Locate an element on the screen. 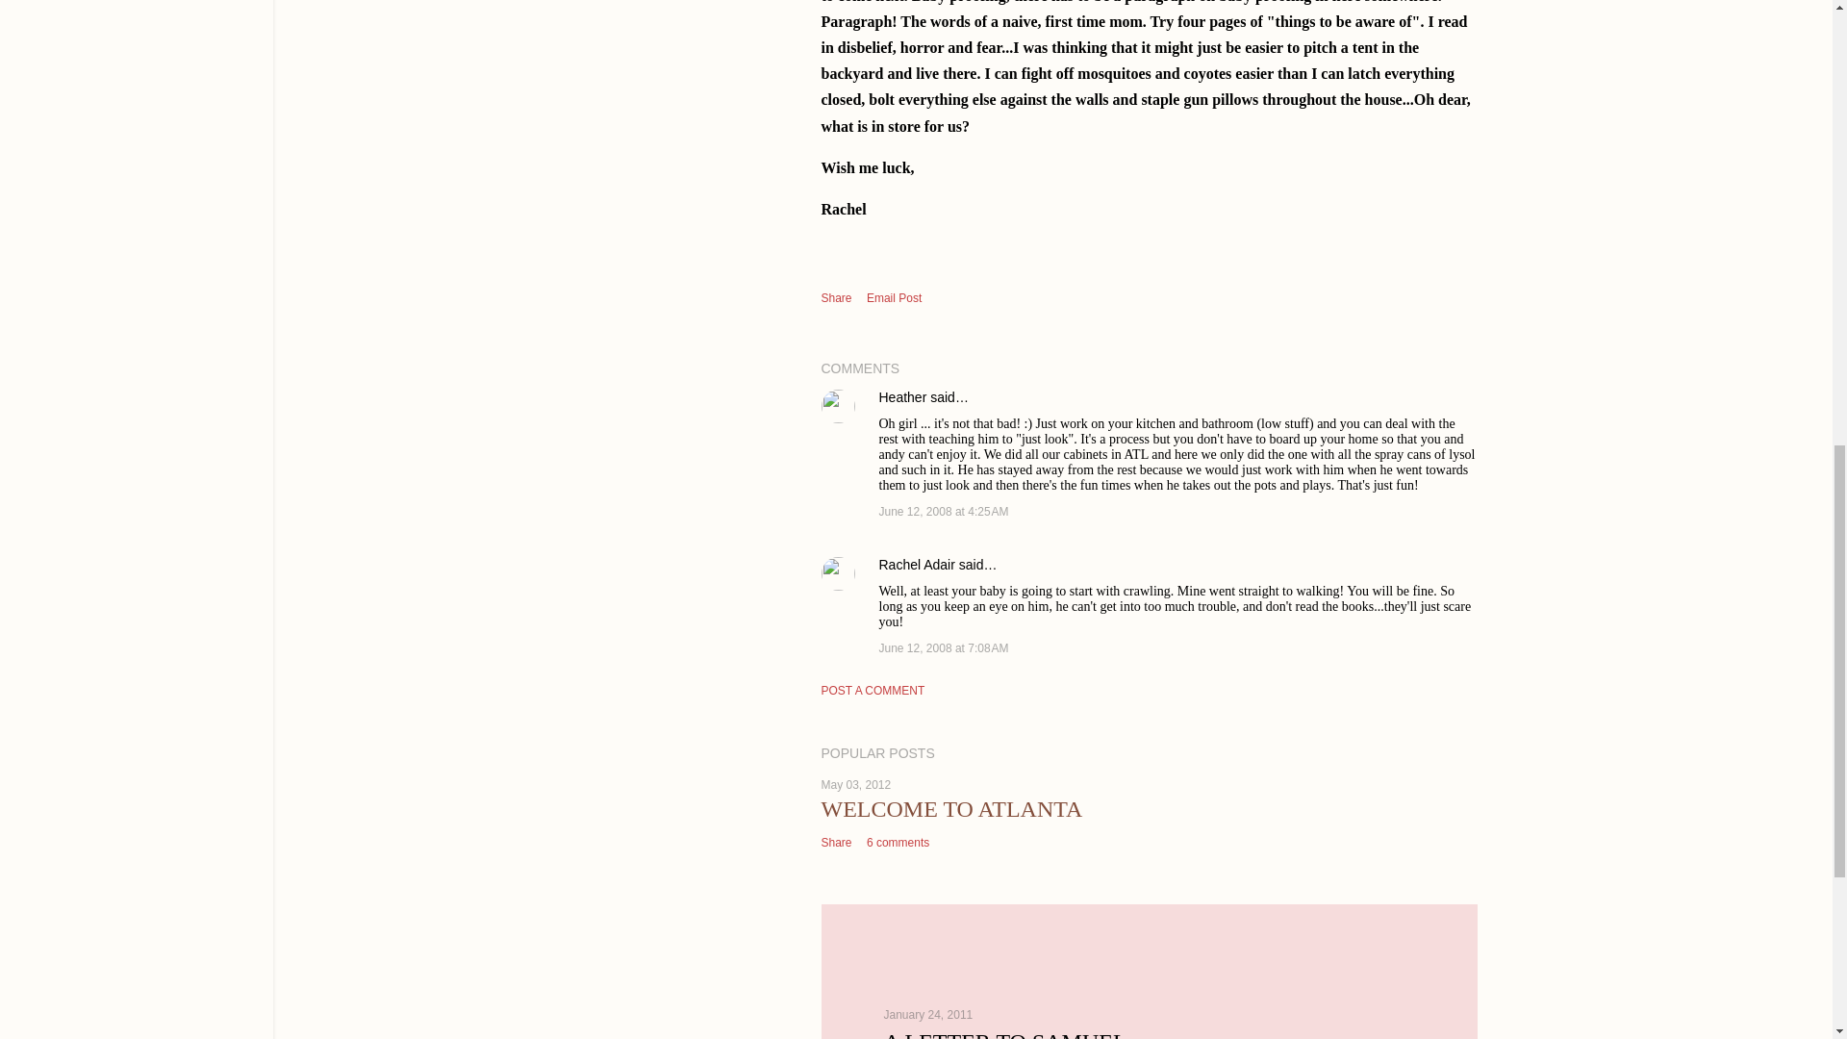  Email Post is located at coordinates (893, 298).